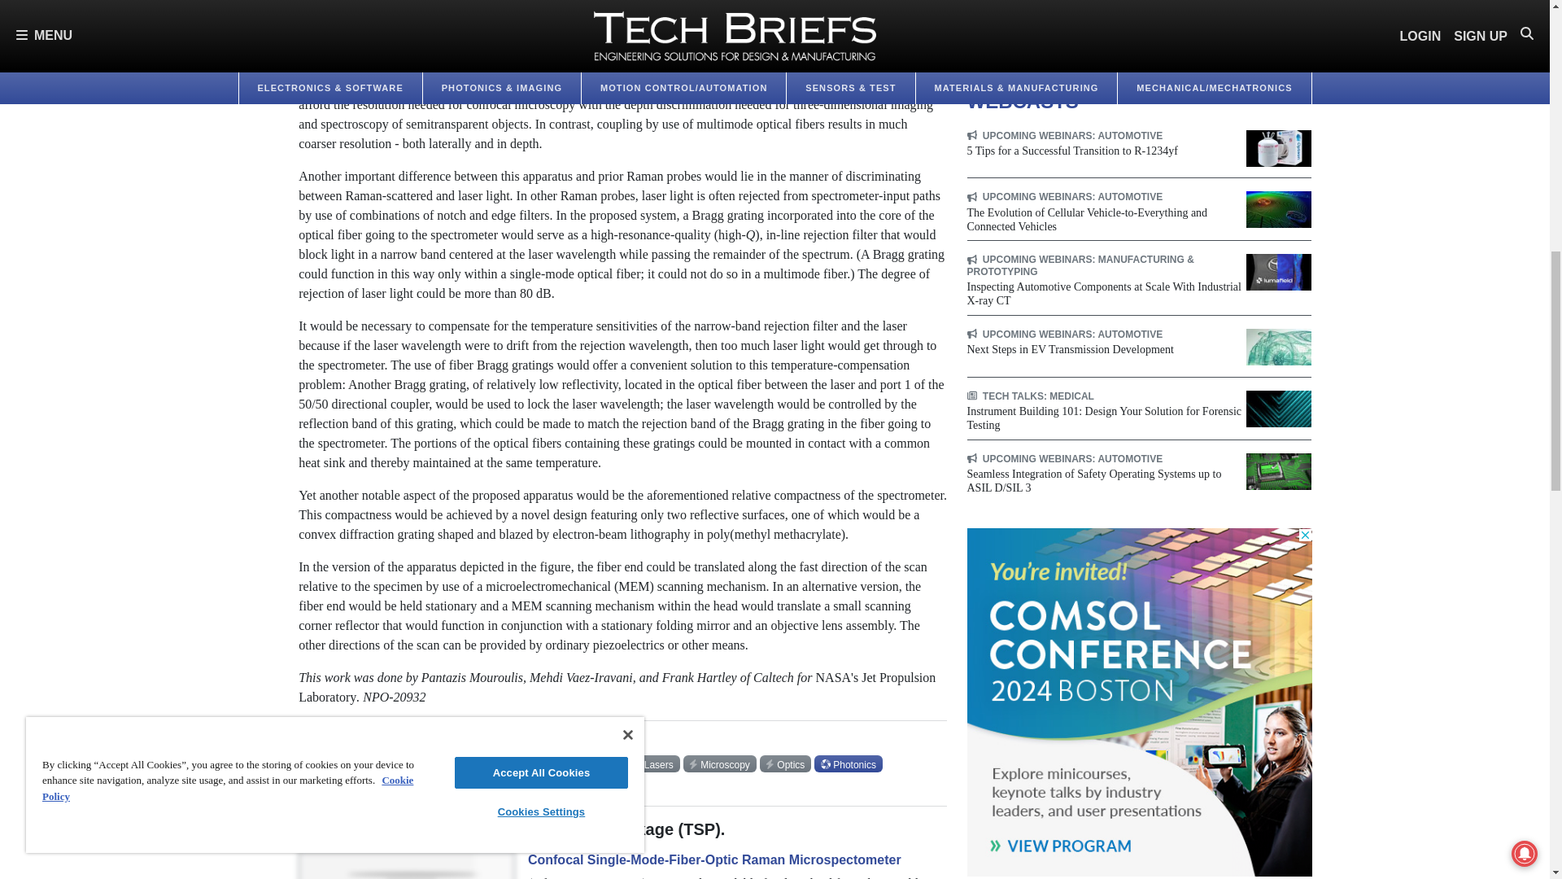 Image resolution: width=1562 pixels, height=879 pixels. I want to click on 3rd party ad content, so click(1139, 34).